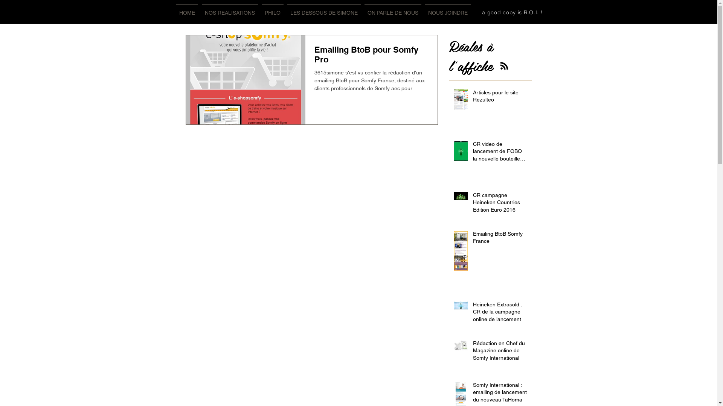 Image resolution: width=723 pixels, height=406 pixels. I want to click on Emailing BtoB Somfy France, so click(500, 239).